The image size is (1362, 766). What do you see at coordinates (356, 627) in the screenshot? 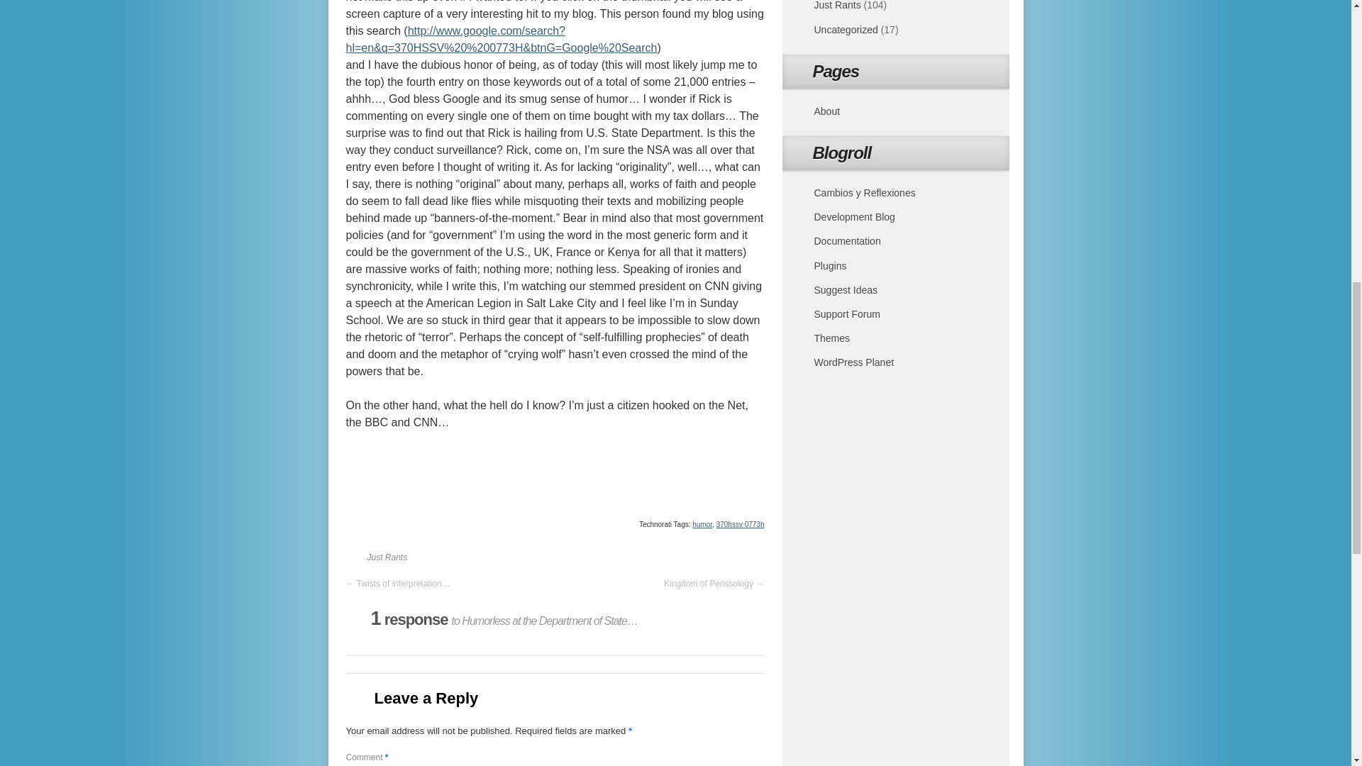
I see `Follow replies` at bounding box center [356, 627].